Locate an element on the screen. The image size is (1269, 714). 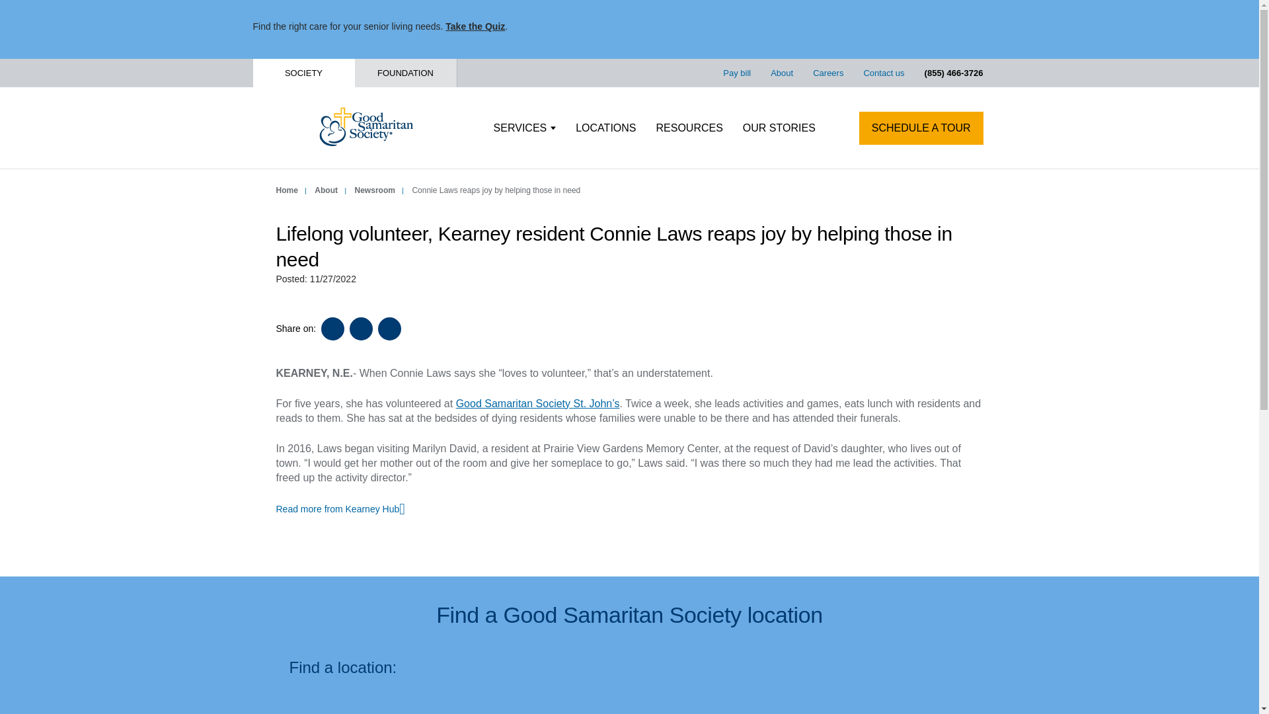
SERVICES is located at coordinates (525, 128).